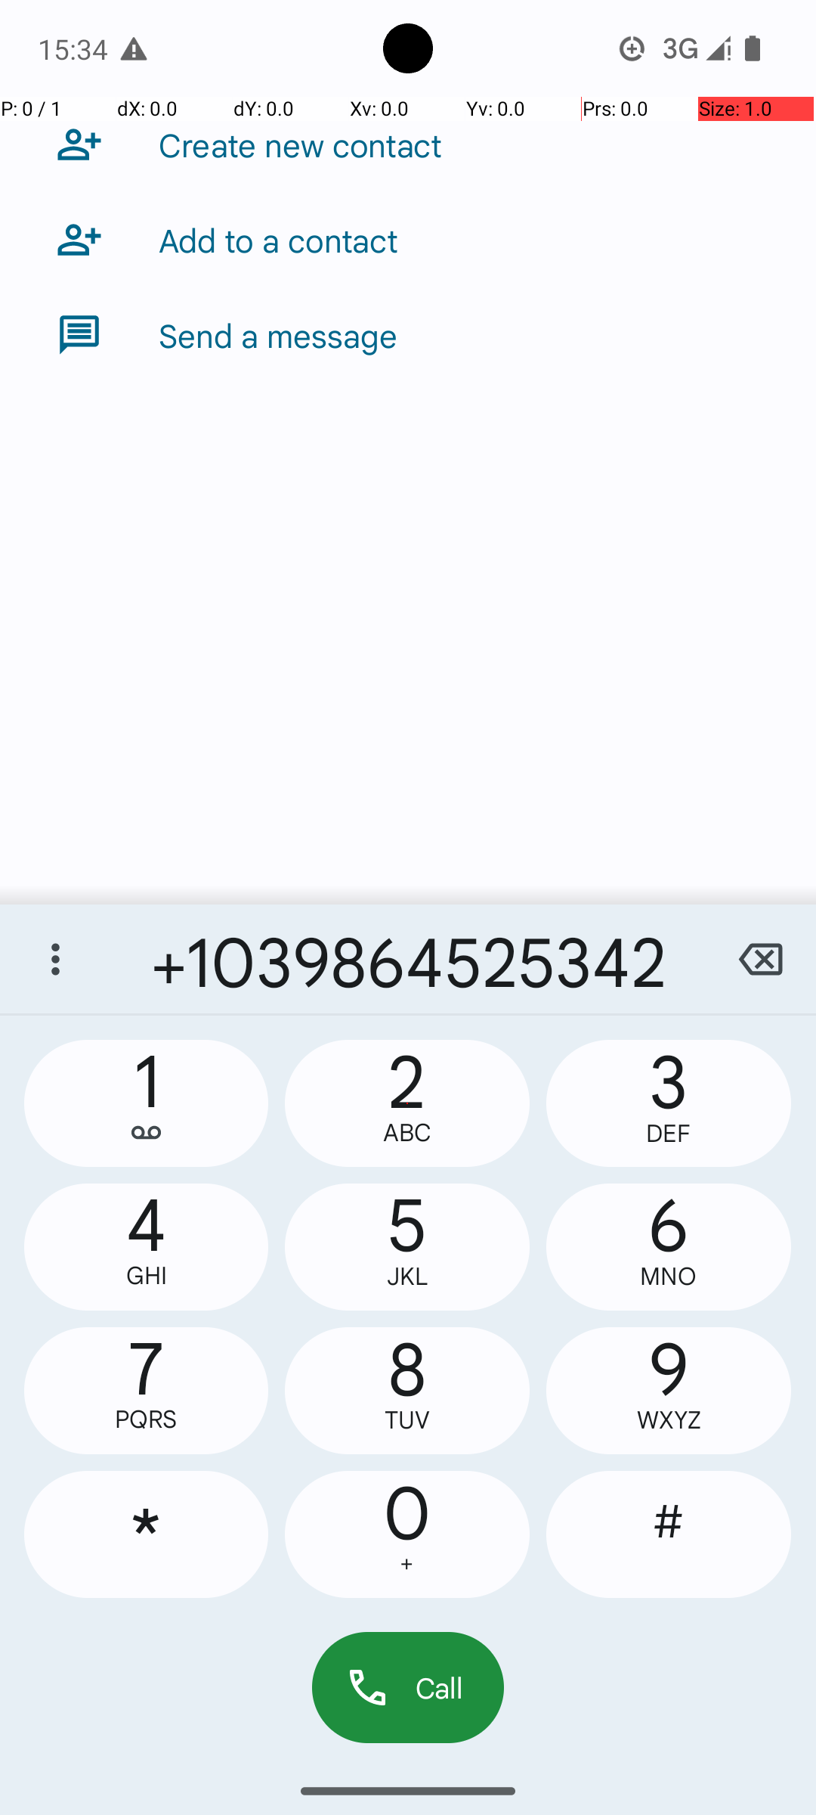  What do you see at coordinates (147, 1247) in the screenshot?
I see `4,GHI` at bounding box center [147, 1247].